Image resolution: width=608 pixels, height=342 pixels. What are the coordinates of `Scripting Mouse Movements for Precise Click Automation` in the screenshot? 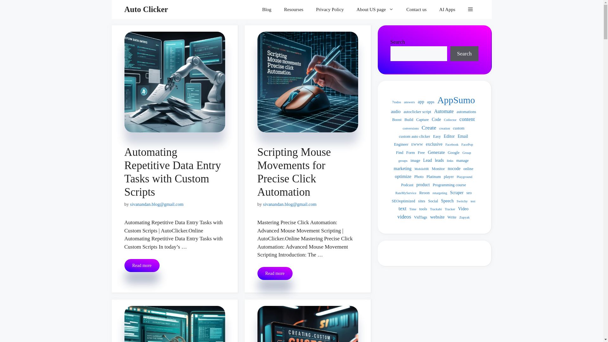 It's located at (275, 274).